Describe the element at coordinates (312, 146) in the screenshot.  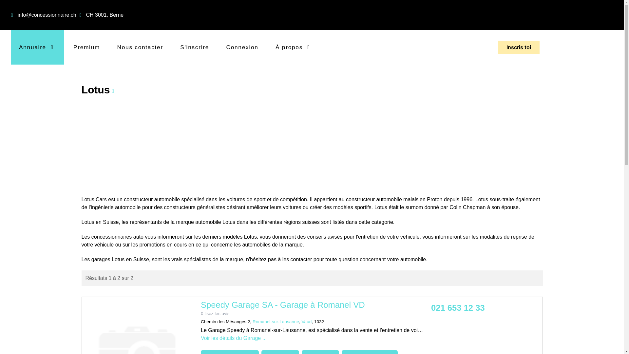
I see `Advertisement` at that location.